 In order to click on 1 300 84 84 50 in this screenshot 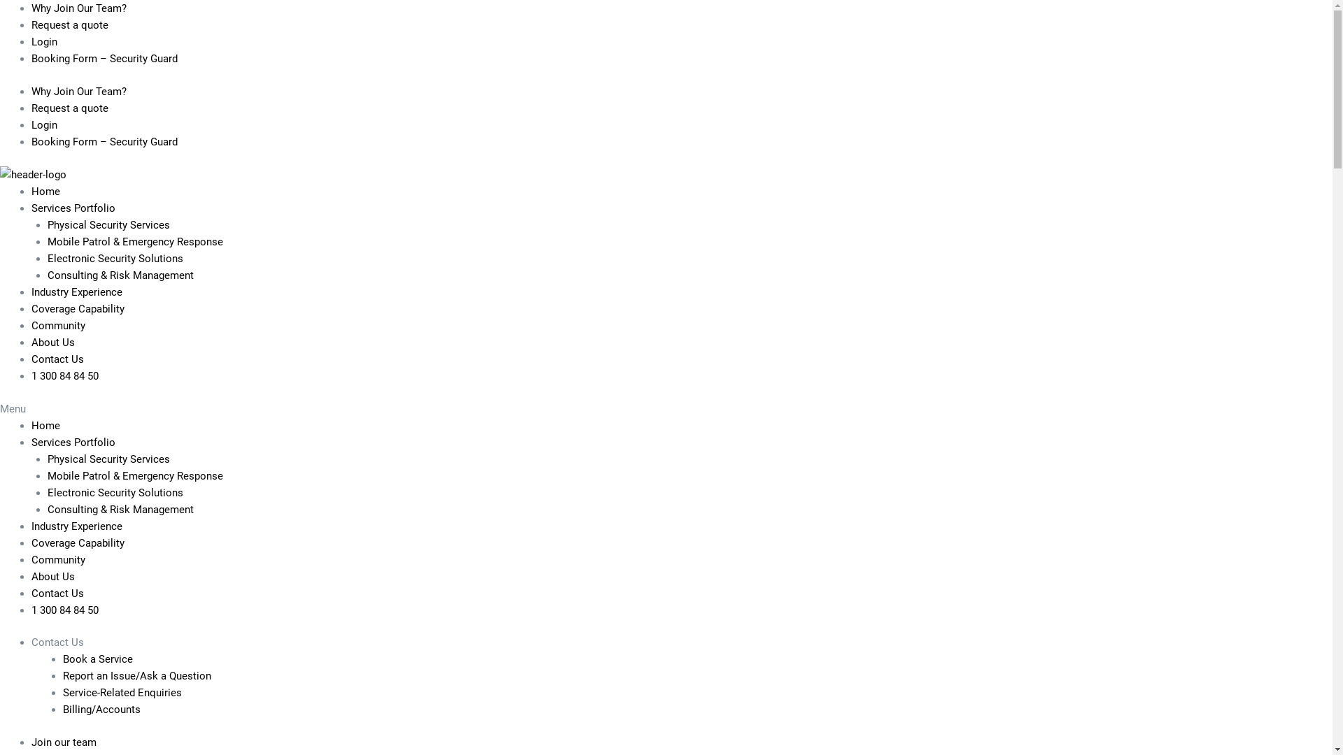, I will do `click(65, 376)`.